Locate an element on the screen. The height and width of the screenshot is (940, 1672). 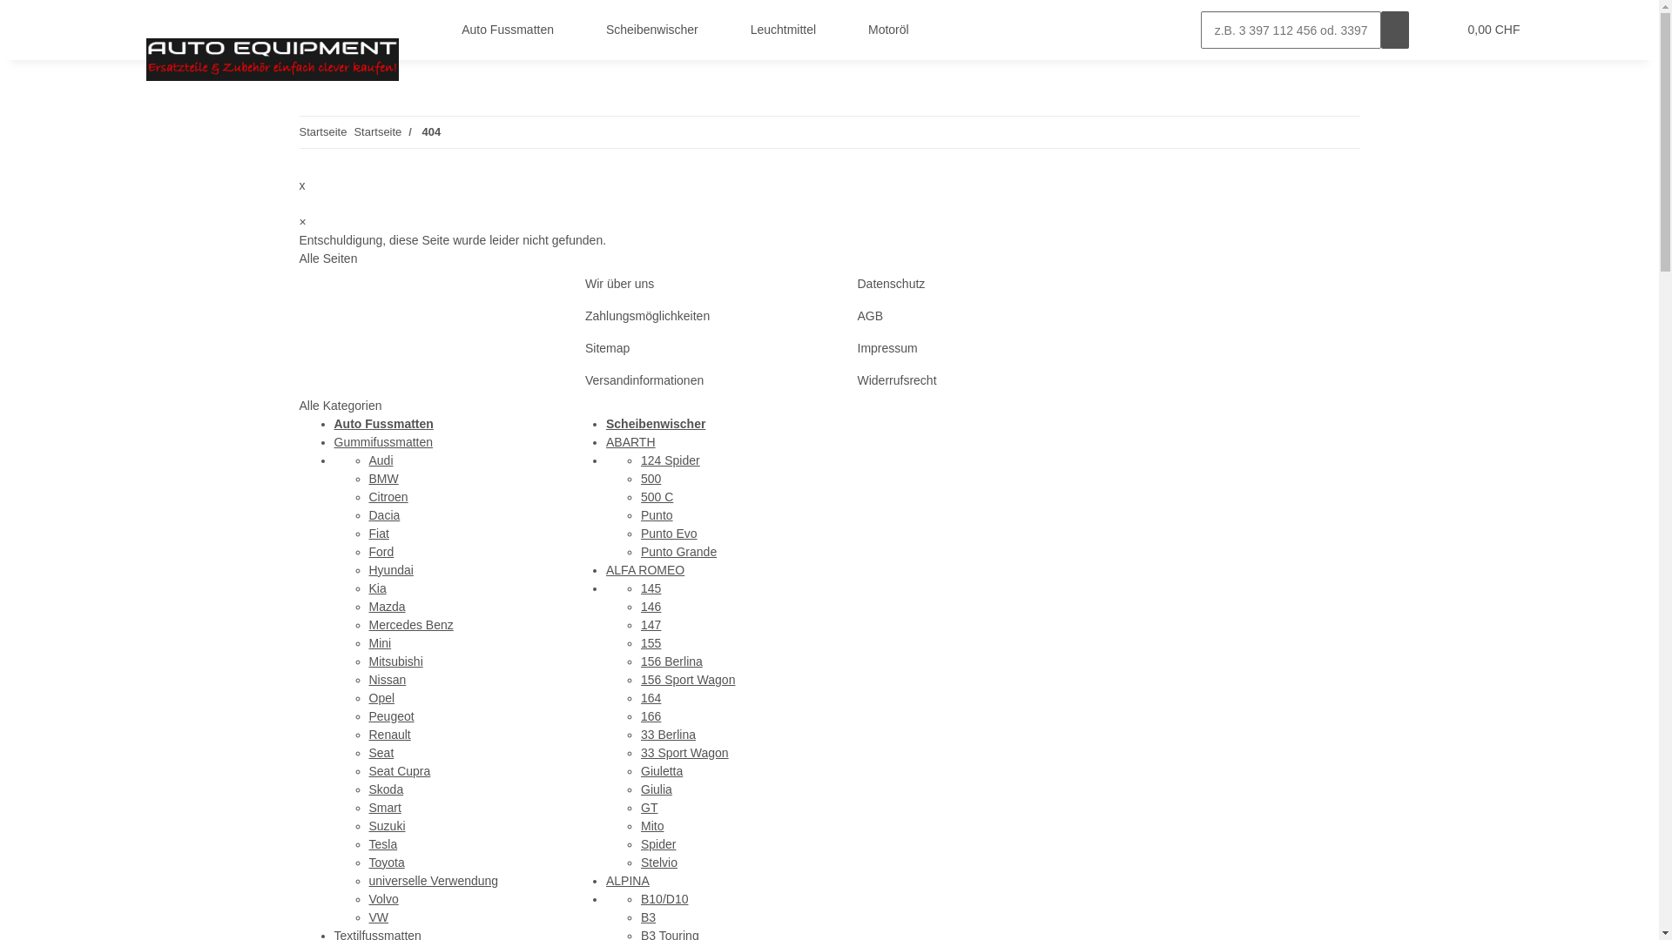
Giuletta is located at coordinates (662, 771).